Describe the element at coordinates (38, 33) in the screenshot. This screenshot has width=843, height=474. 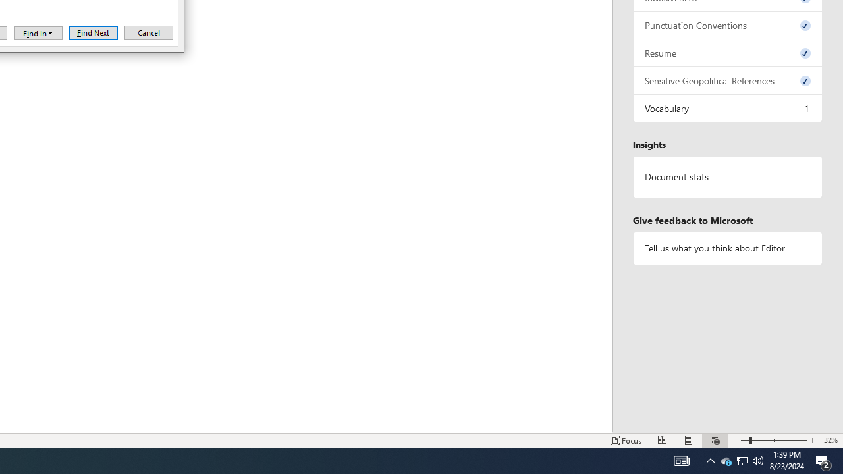
I see `User Promoted Notification Area` at that location.